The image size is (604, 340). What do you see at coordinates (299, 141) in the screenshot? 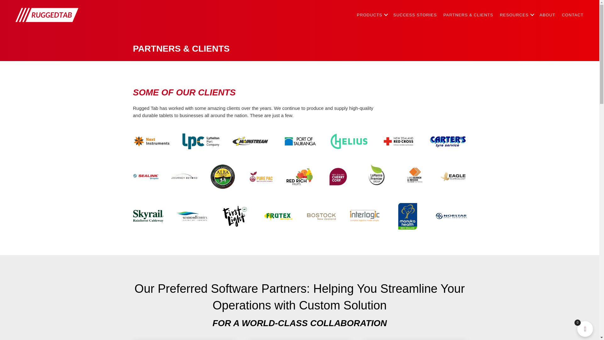
I see `port` at bounding box center [299, 141].